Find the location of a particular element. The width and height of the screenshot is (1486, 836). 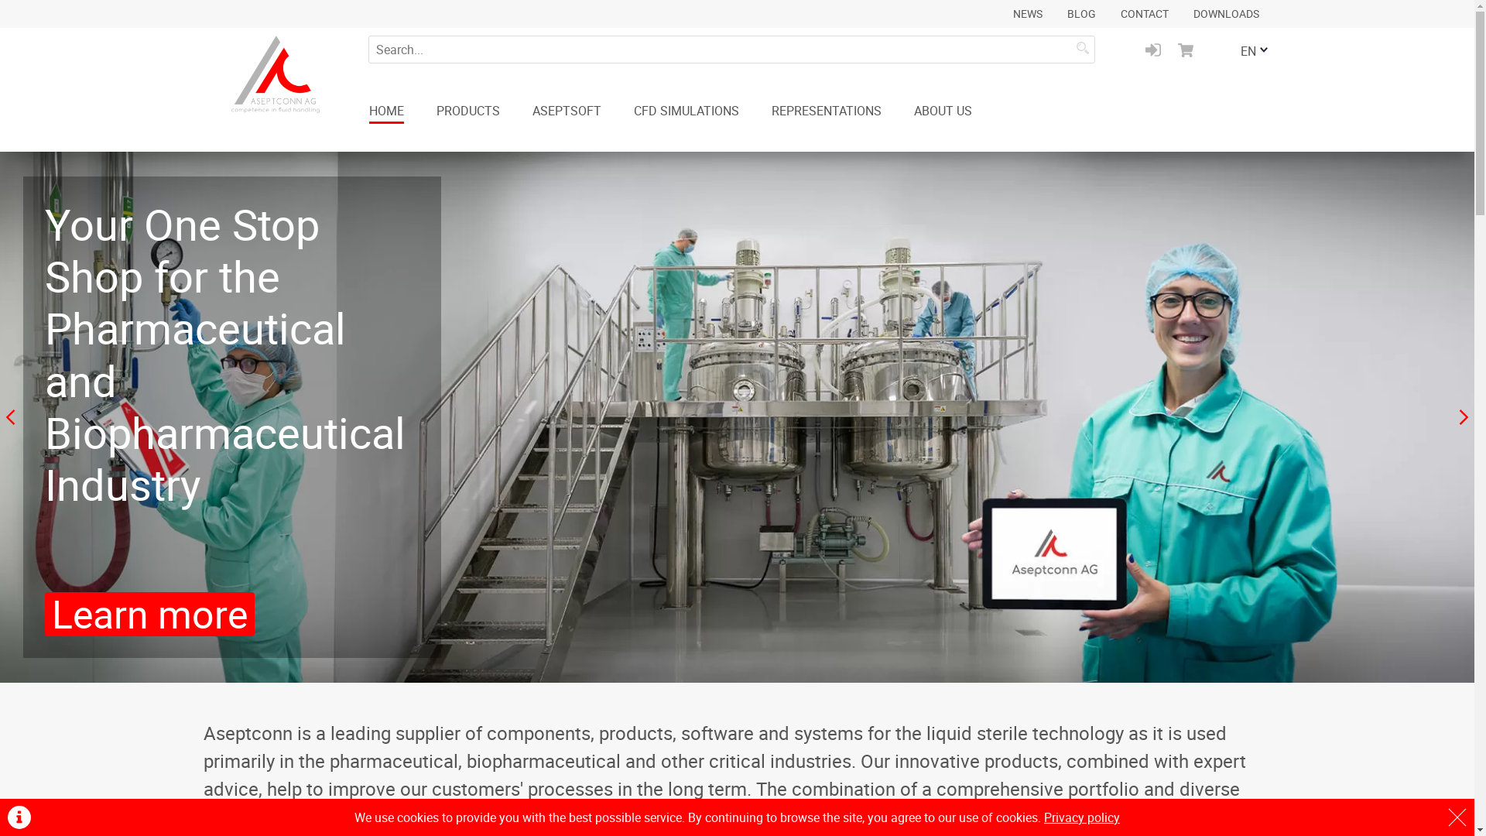

HOME is located at coordinates (385, 113).